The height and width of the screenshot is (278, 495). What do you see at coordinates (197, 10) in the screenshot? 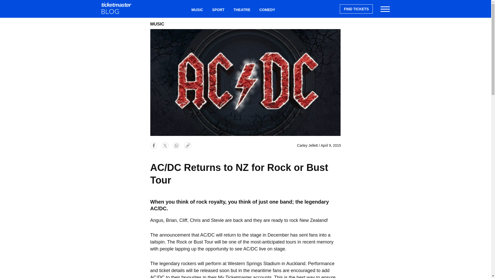
I see `MUSIC` at bounding box center [197, 10].